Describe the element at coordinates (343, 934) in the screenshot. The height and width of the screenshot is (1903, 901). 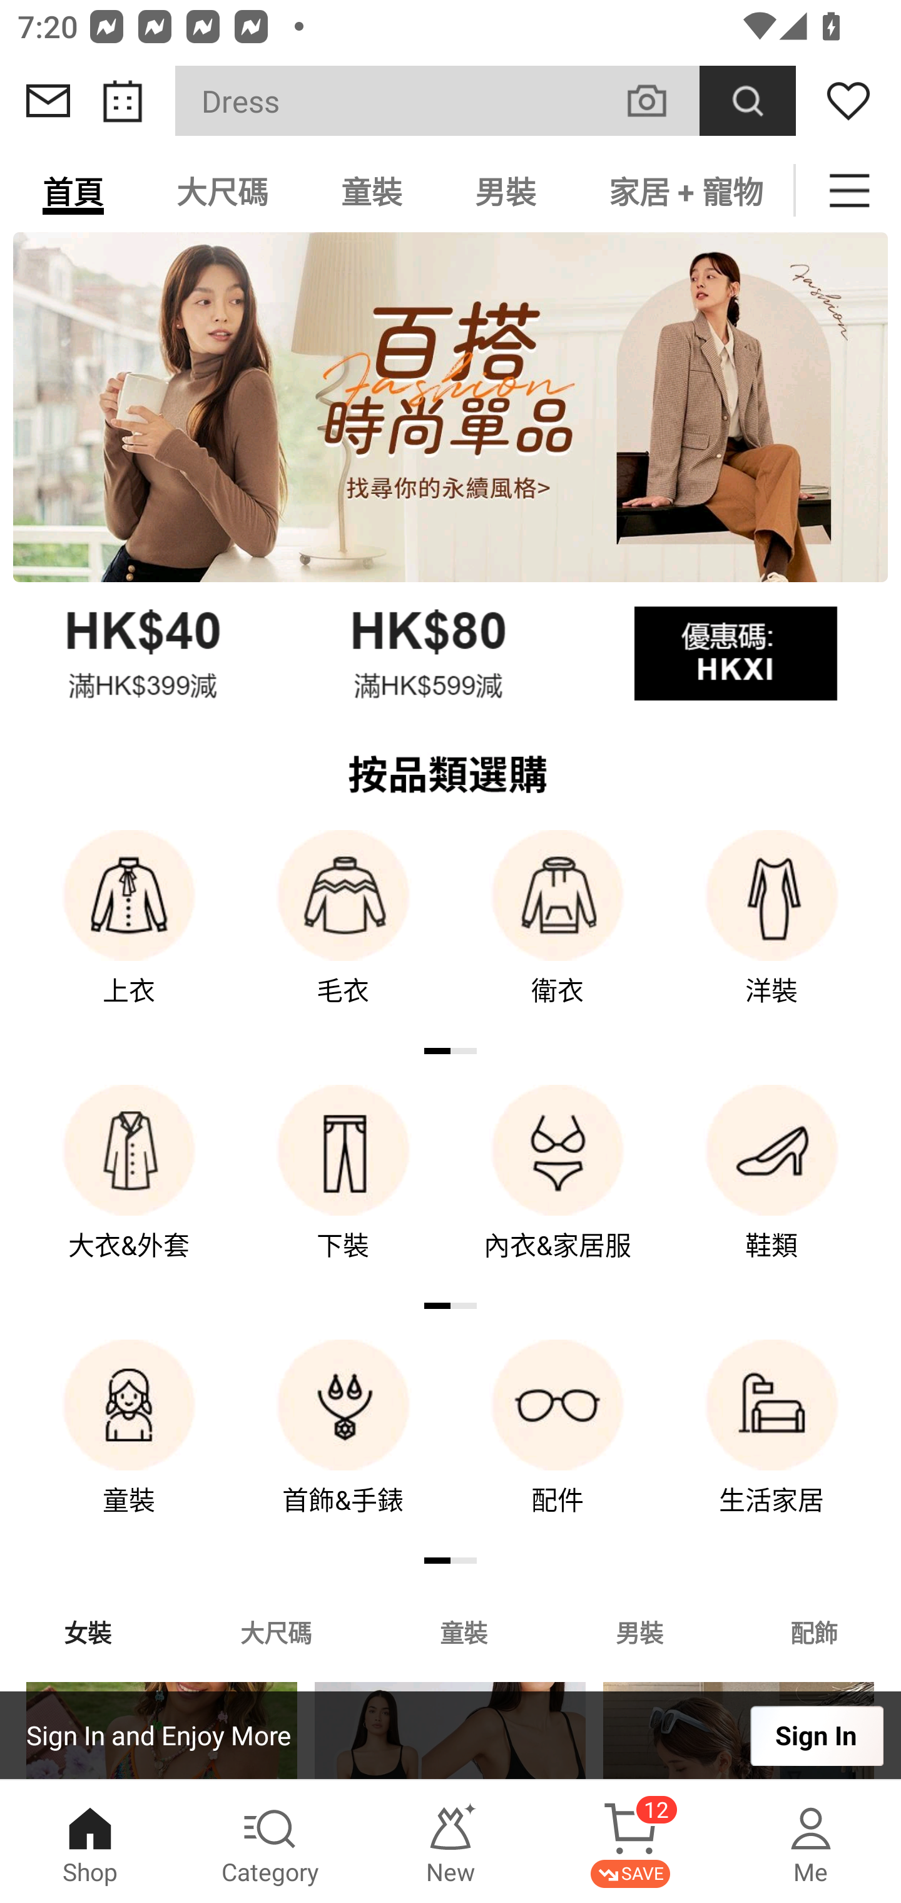
I see `毛衣` at that location.